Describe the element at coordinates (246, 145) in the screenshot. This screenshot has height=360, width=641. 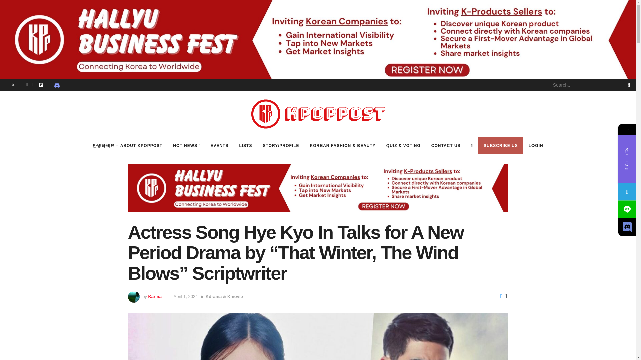
I see `LISTS` at that location.